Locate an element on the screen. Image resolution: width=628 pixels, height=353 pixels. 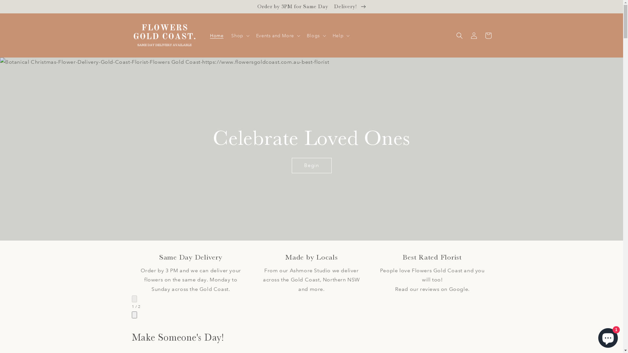
Home is located at coordinates (217, 36).